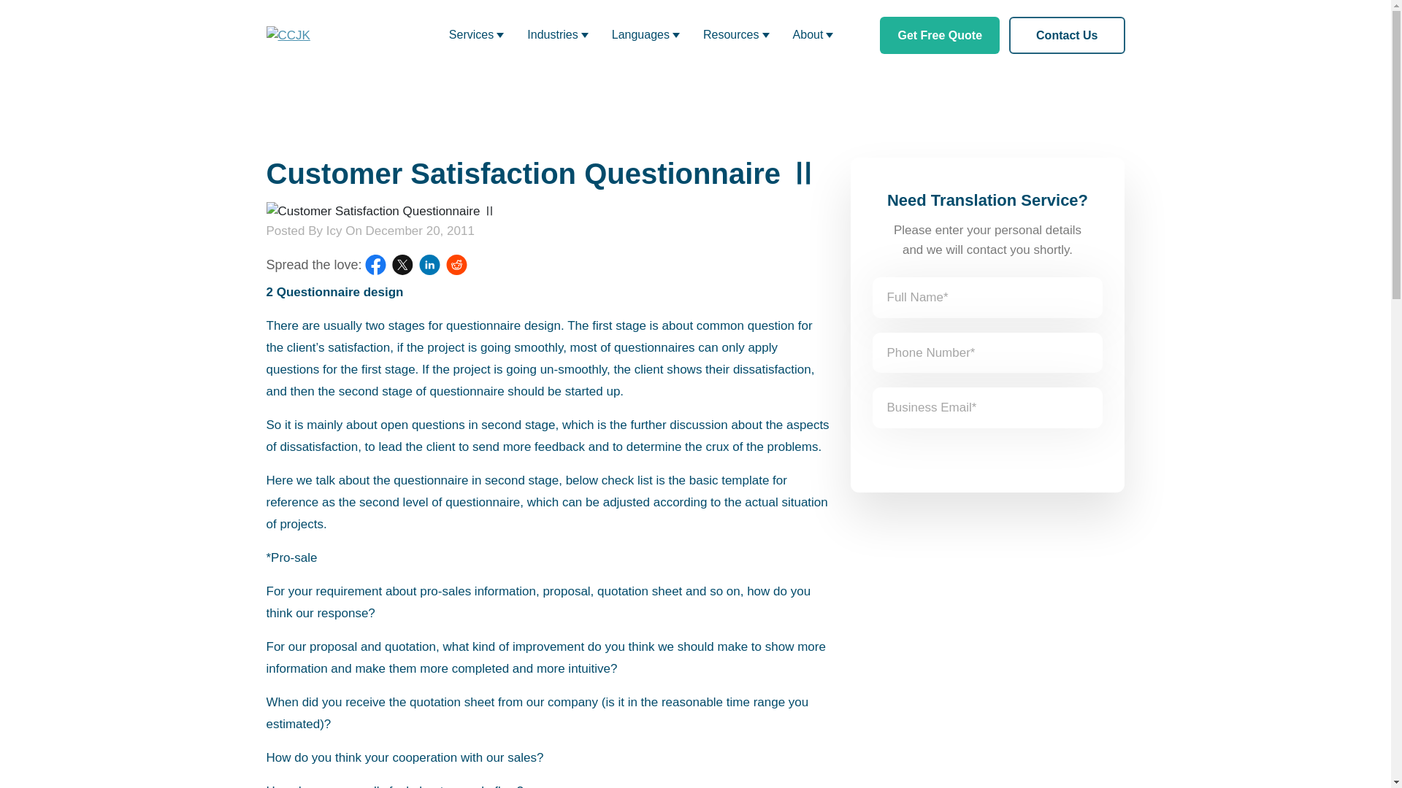 The image size is (1402, 788). I want to click on Languages, so click(646, 35).